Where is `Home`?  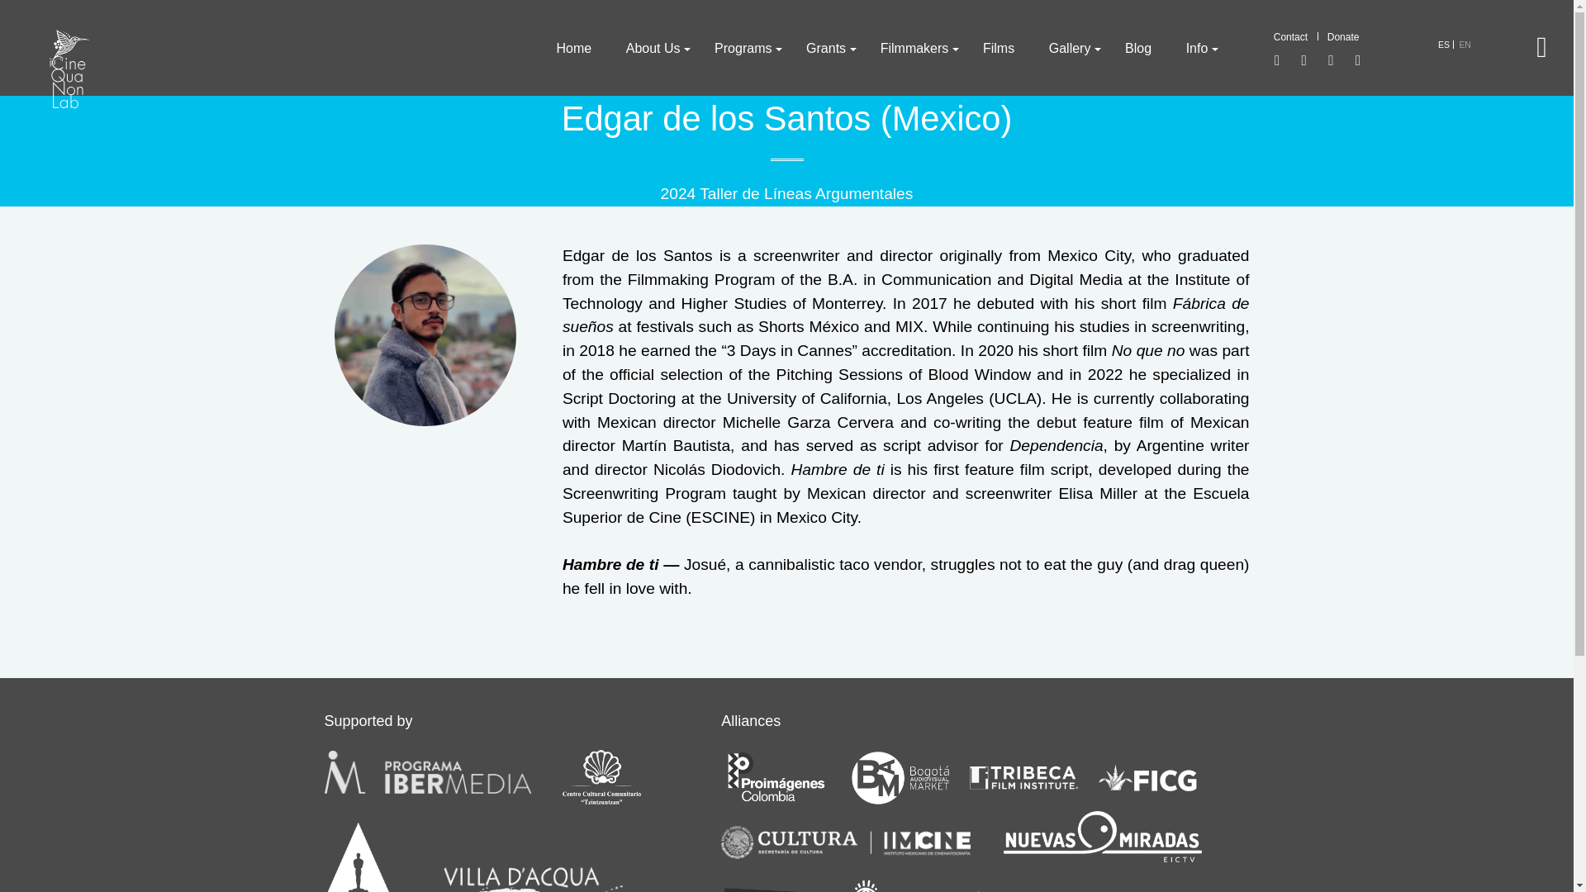 Home is located at coordinates (573, 48).